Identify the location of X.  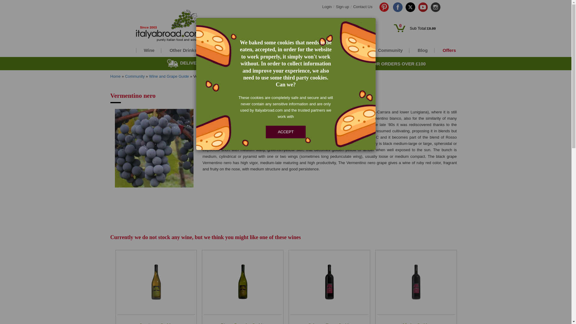
(410, 7).